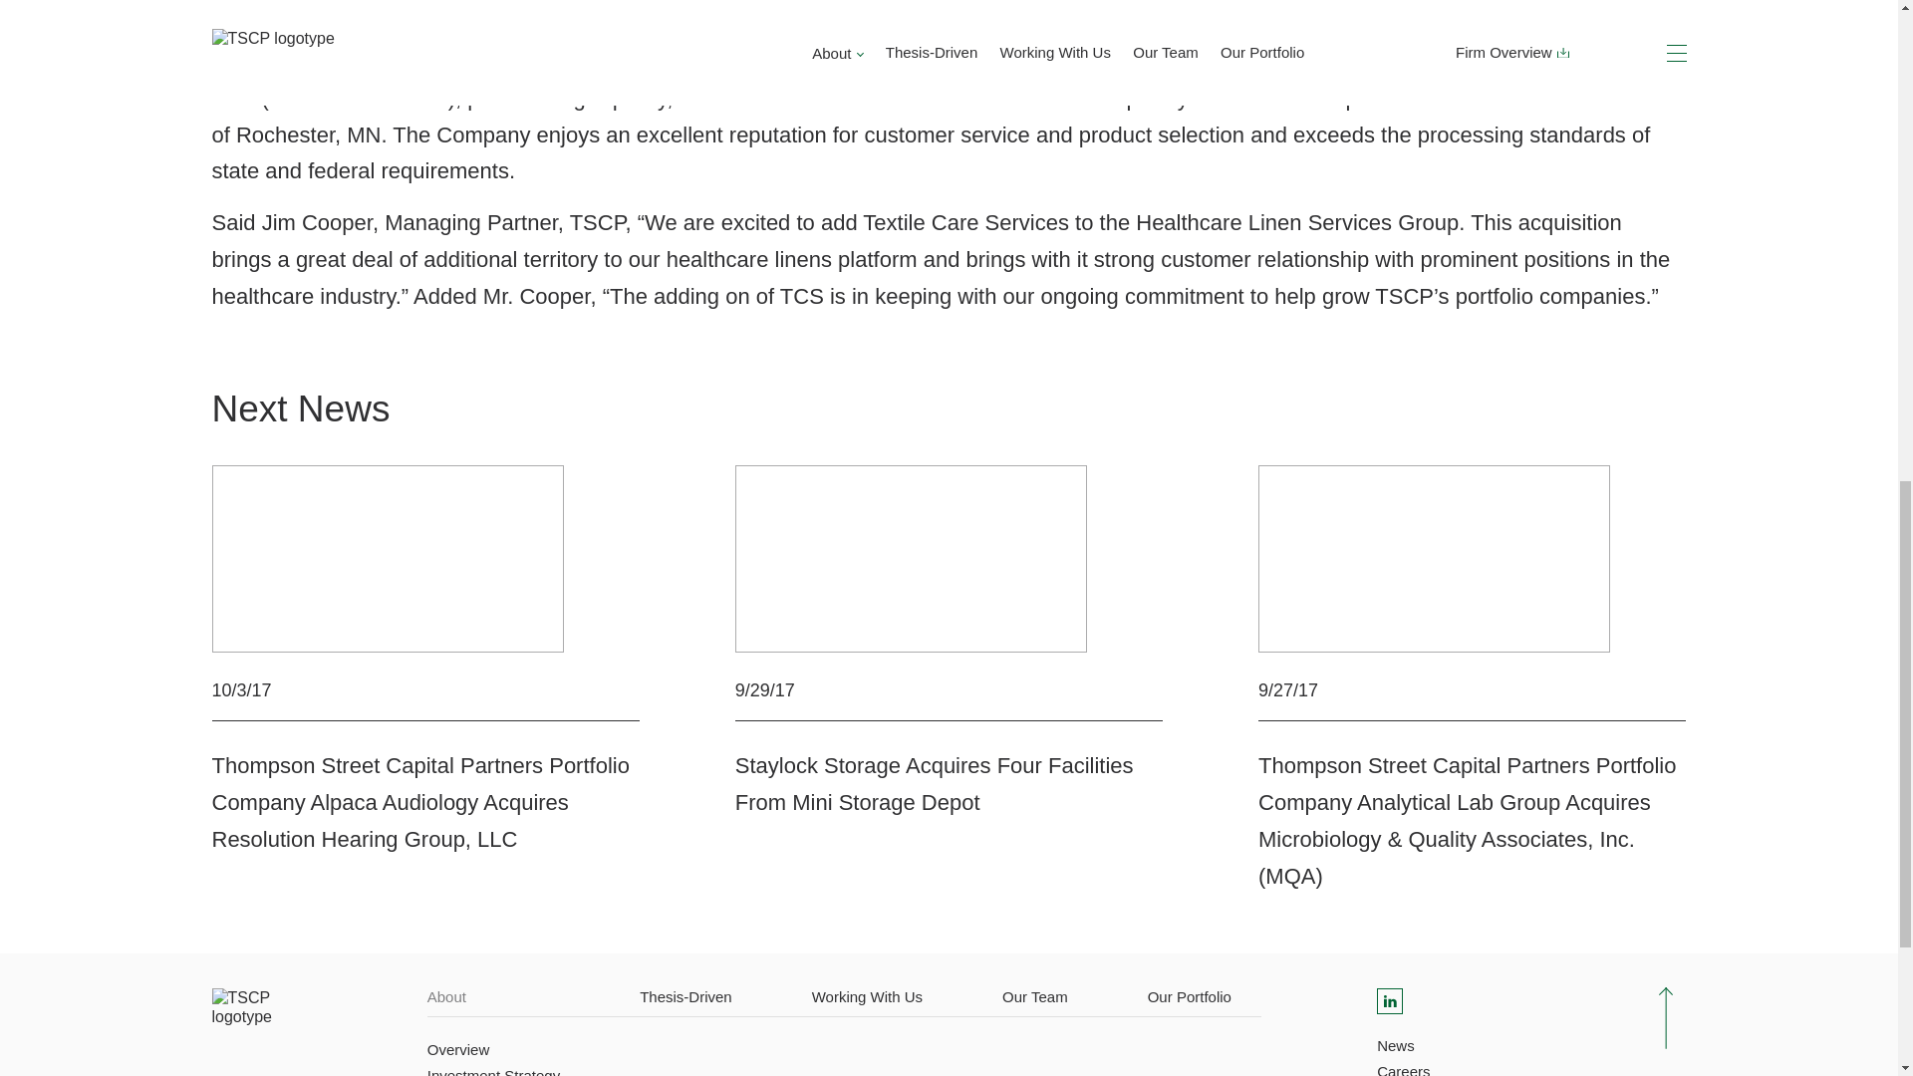  I want to click on Our Portfolio, so click(1190, 996).